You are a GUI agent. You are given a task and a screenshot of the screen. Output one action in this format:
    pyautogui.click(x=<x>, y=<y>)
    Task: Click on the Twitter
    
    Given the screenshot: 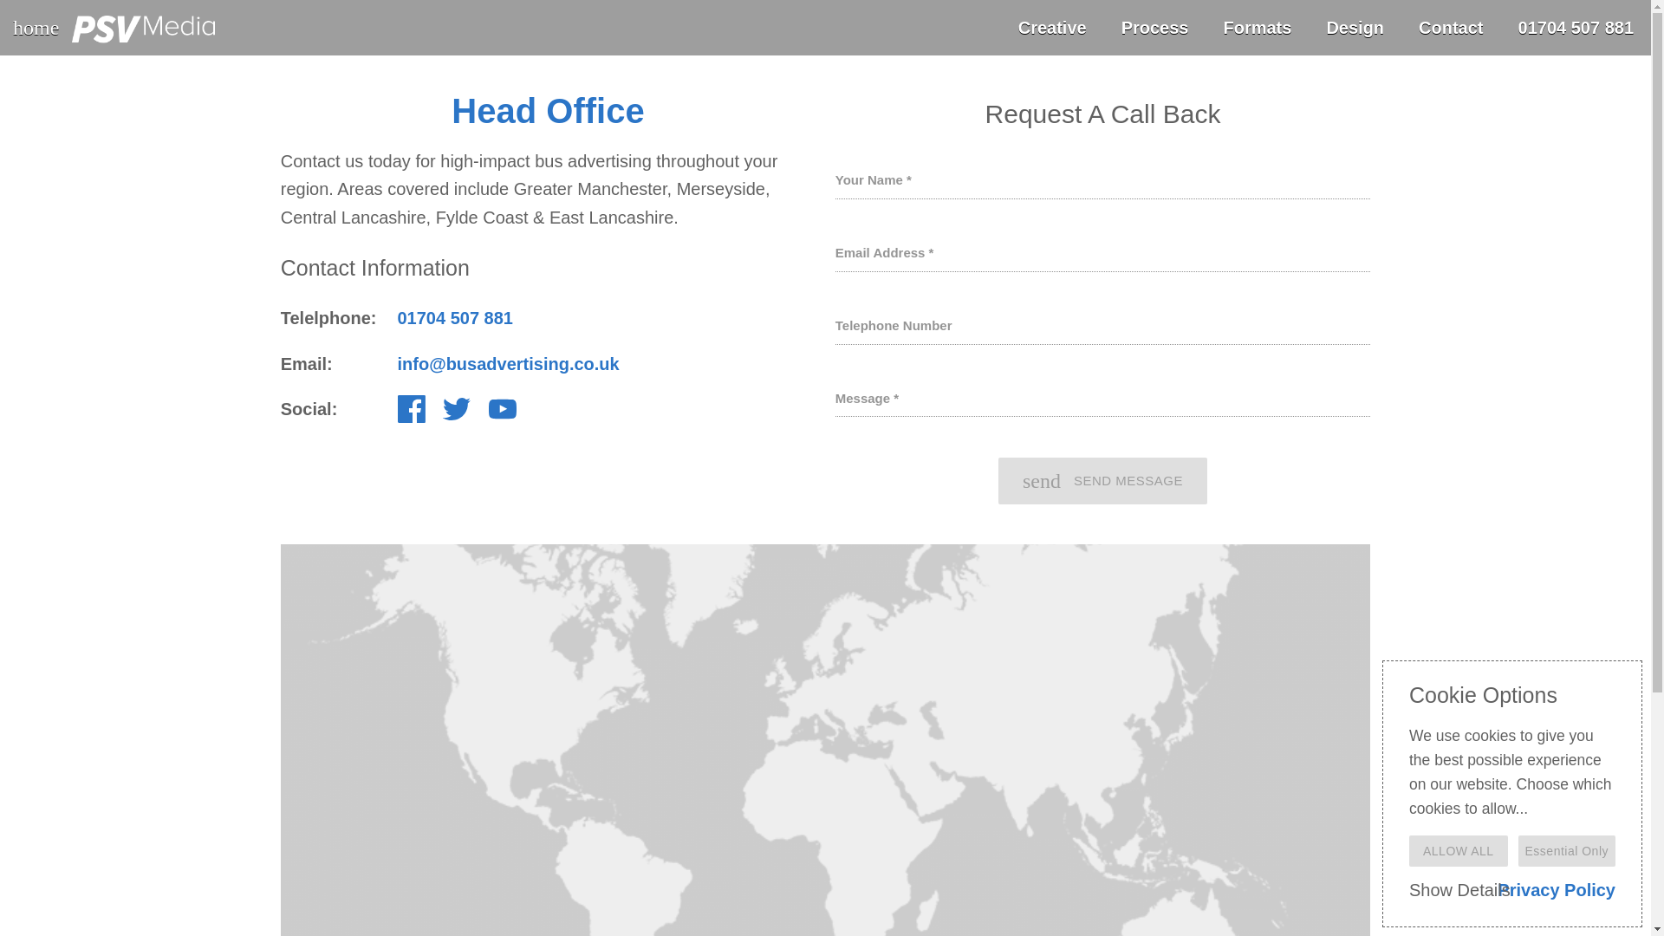 What is the action you would take?
    pyautogui.click(x=454, y=318)
    